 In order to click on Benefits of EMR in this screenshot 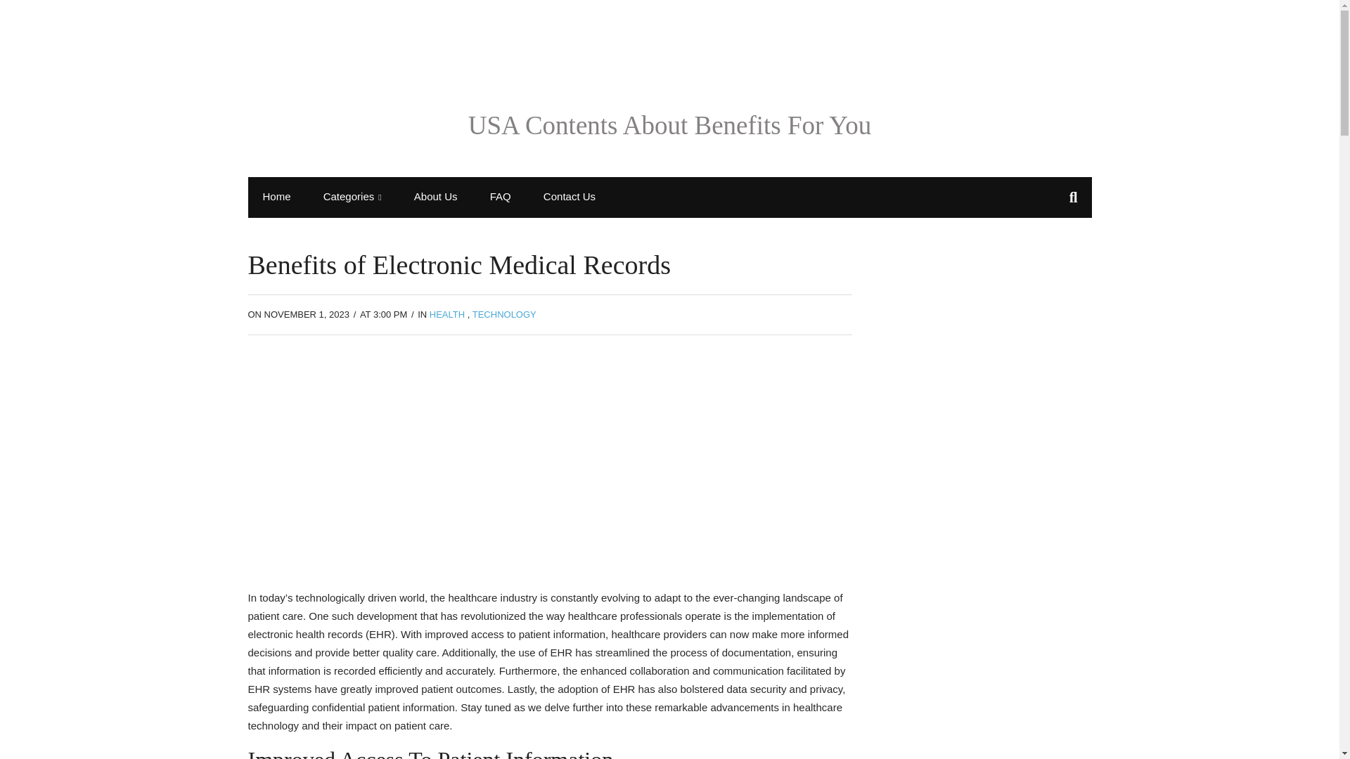, I will do `click(444, 460)`.